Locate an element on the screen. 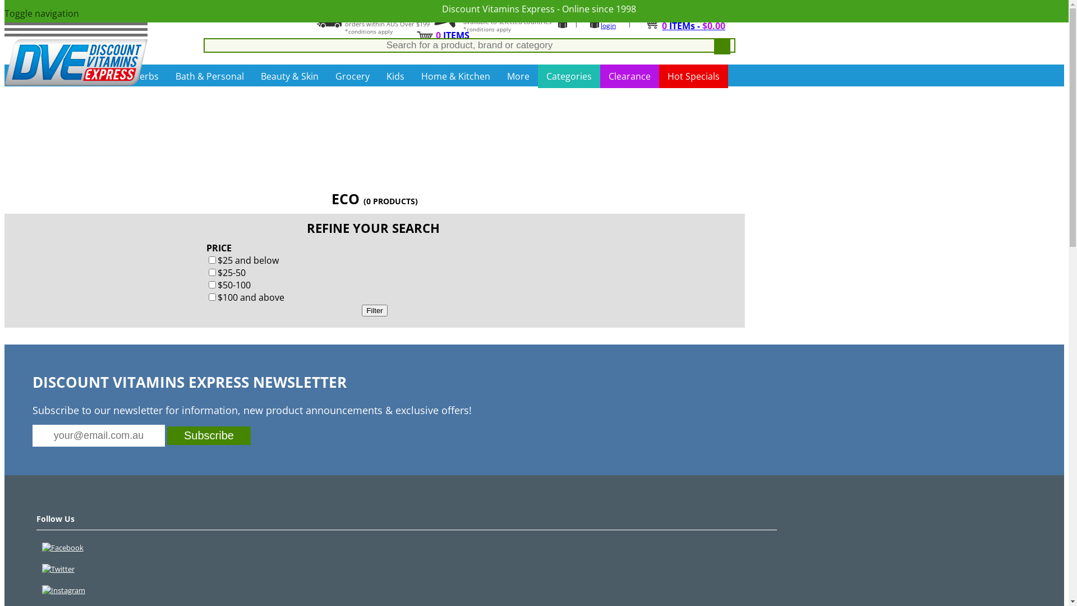 The image size is (1077, 606). More is located at coordinates (518, 76).